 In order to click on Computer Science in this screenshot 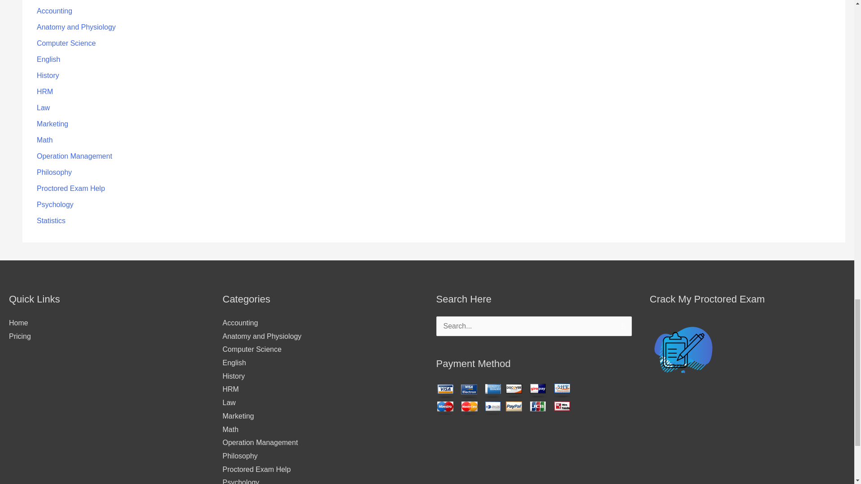, I will do `click(66, 43)`.